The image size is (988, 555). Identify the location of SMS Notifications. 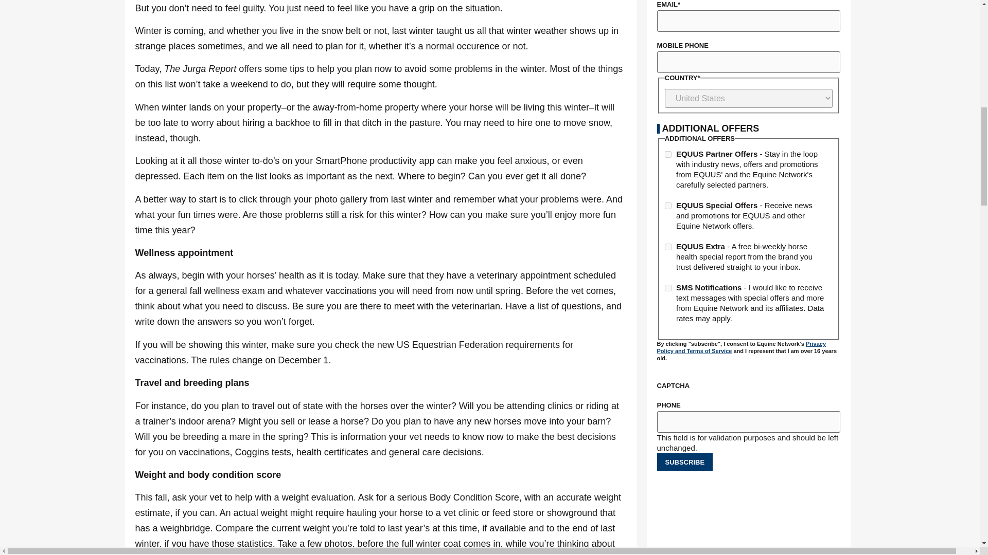
(668, 288).